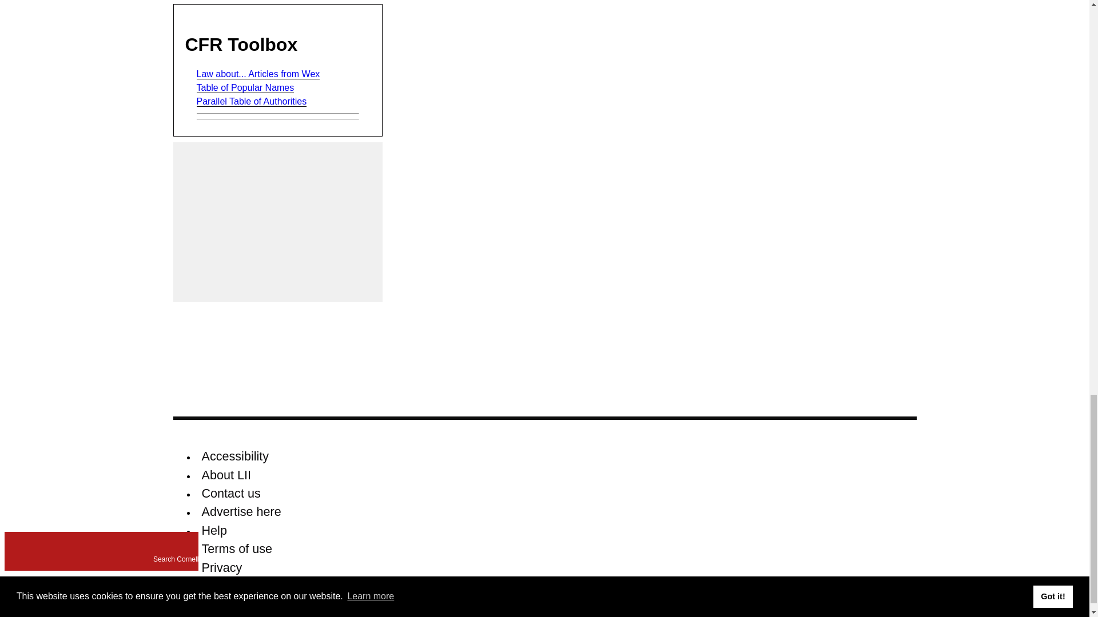 The image size is (1098, 617). Describe the element at coordinates (278, 222) in the screenshot. I see `3rd party ad content` at that location.